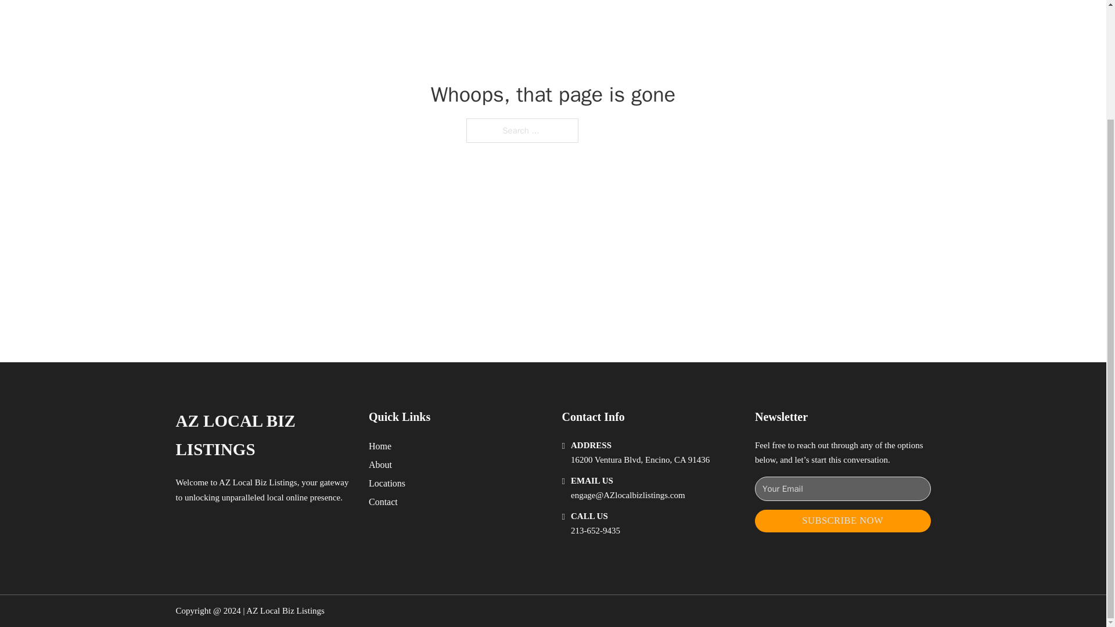 This screenshot has height=627, width=1115. I want to click on SUBSCRIBE NOW, so click(843, 521).